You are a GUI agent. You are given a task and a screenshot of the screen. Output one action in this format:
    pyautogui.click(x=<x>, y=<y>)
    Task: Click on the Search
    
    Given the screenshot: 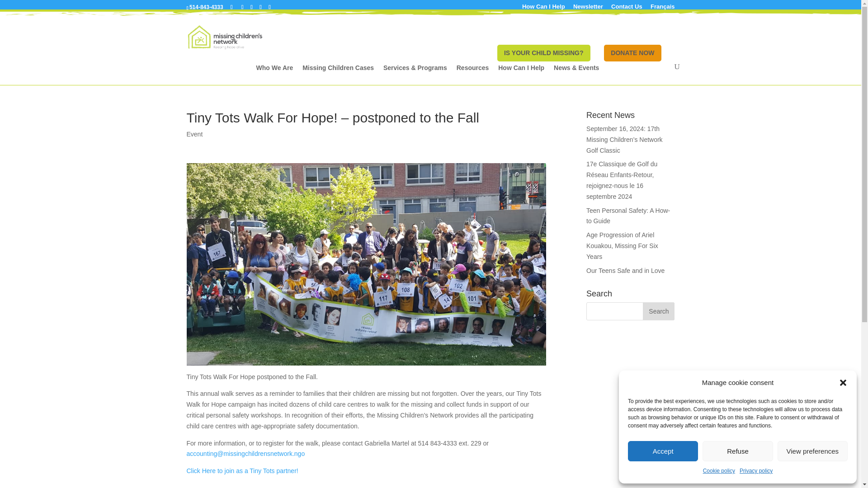 What is the action you would take?
    pyautogui.click(x=658, y=311)
    